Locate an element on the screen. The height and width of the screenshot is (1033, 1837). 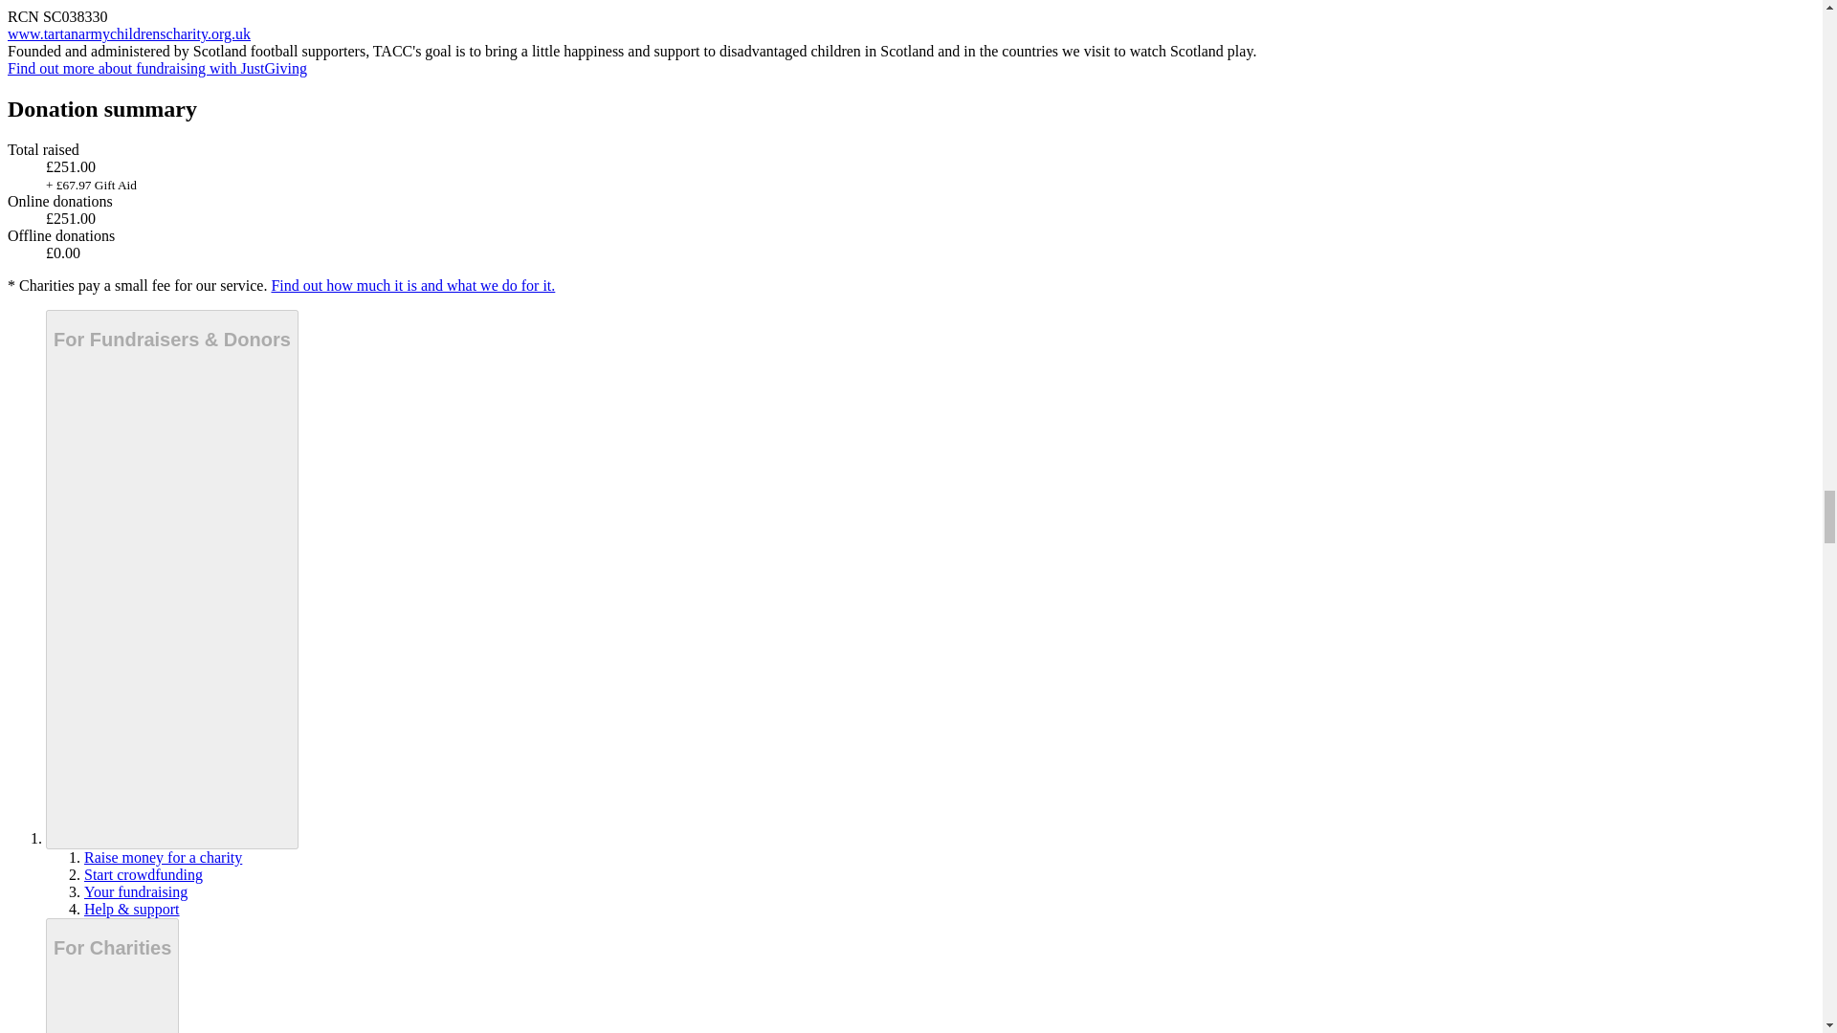
Start crowdfunding is located at coordinates (144, 874).